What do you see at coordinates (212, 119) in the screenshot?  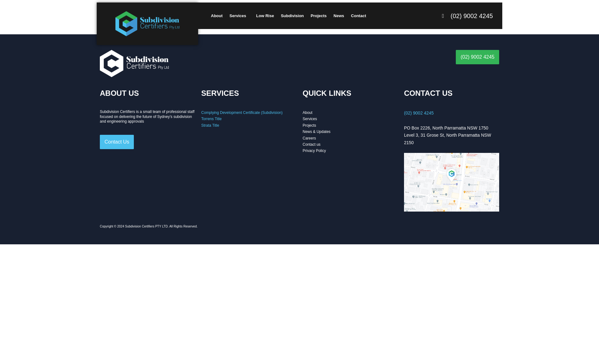 I see `Torrens Title` at bounding box center [212, 119].